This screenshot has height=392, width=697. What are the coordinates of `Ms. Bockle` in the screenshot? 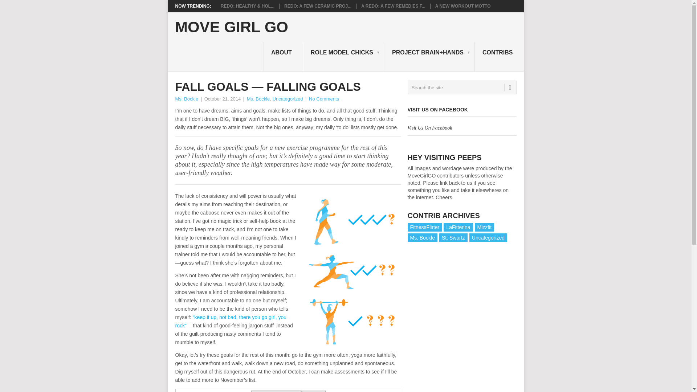 It's located at (422, 237).